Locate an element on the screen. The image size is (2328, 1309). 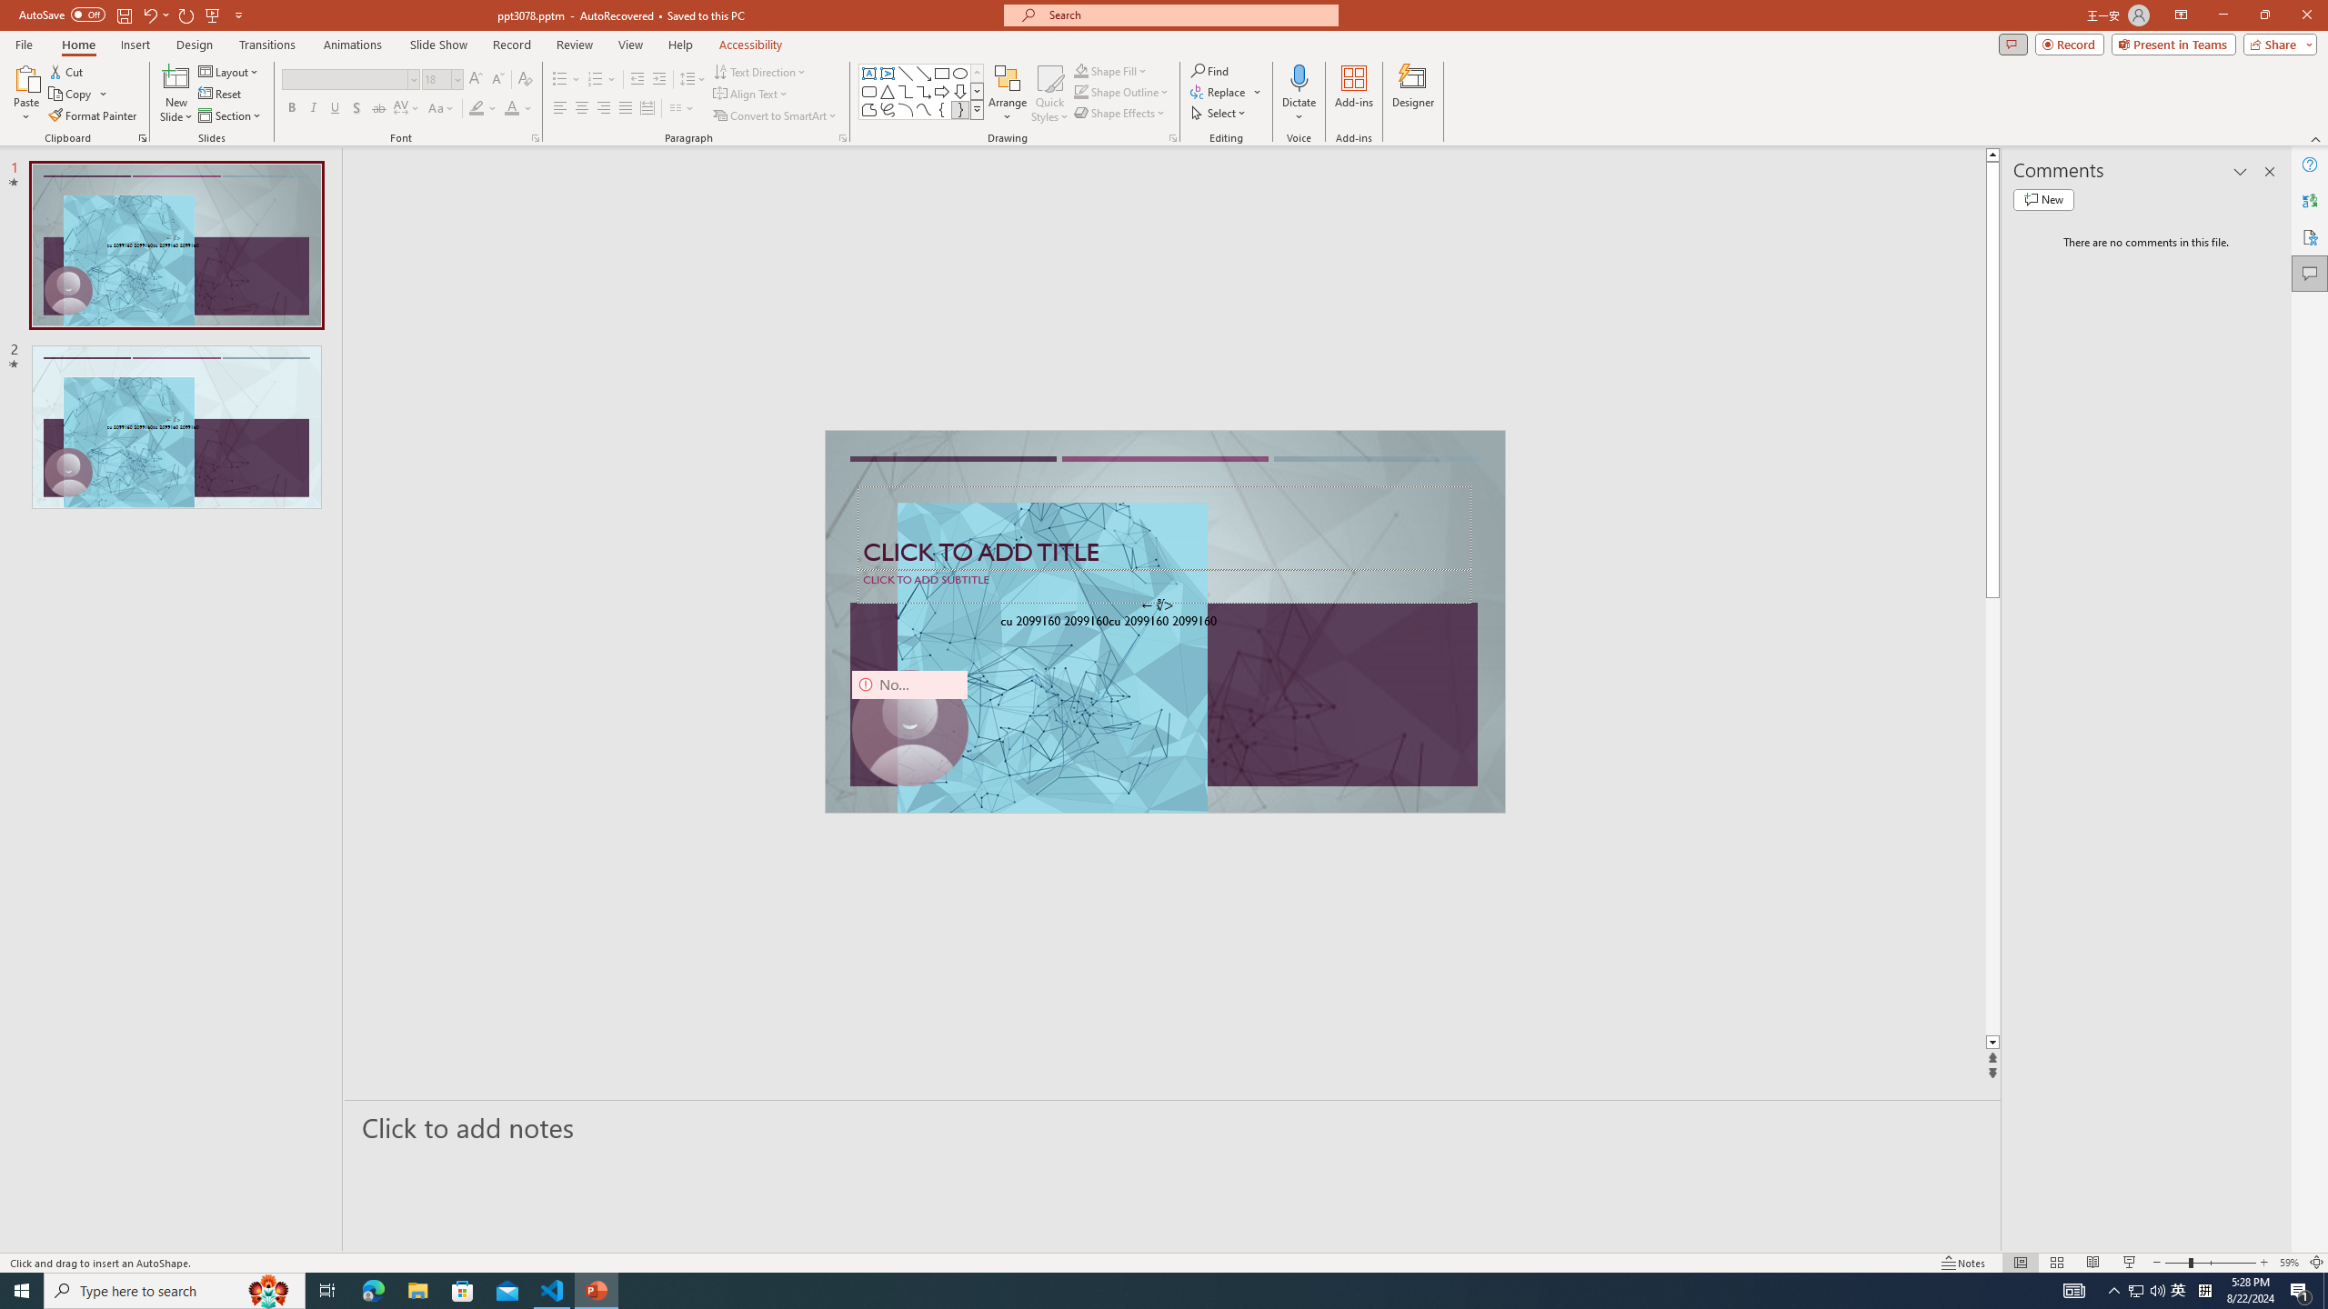
Format Painter is located at coordinates (95, 116).